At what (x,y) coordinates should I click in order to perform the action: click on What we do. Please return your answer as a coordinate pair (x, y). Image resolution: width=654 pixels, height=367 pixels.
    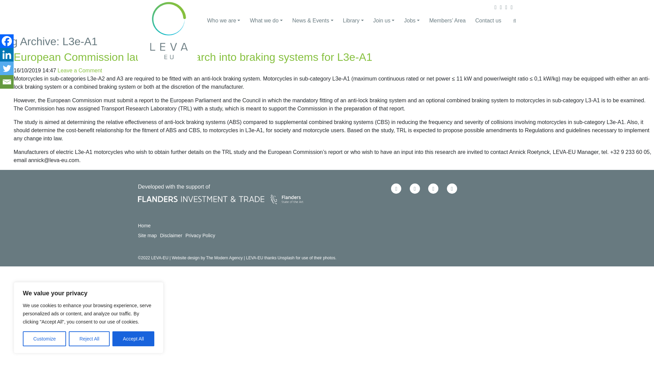
    Looking at the image, I should click on (261, 20).